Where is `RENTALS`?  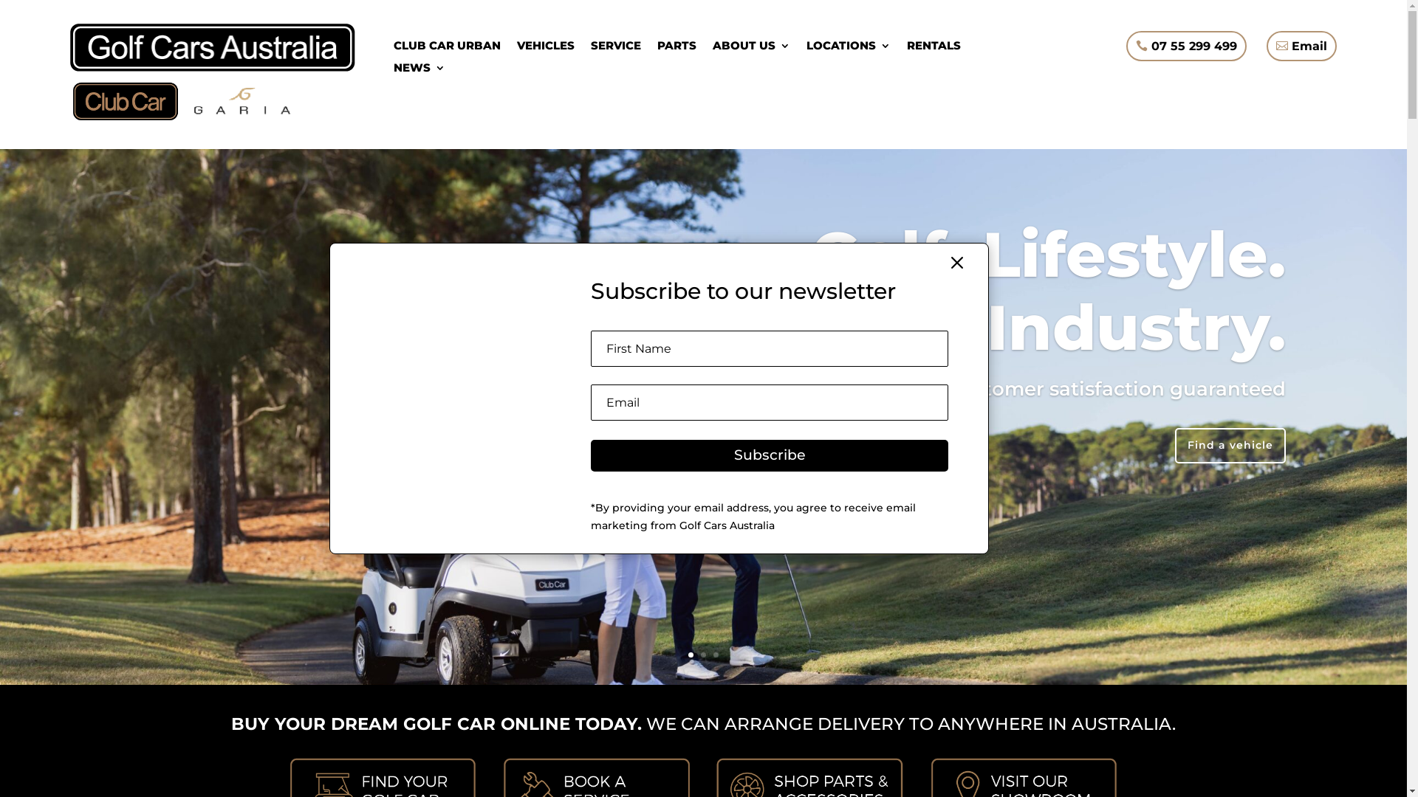 RENTALS is located at coordinates (934, 49).